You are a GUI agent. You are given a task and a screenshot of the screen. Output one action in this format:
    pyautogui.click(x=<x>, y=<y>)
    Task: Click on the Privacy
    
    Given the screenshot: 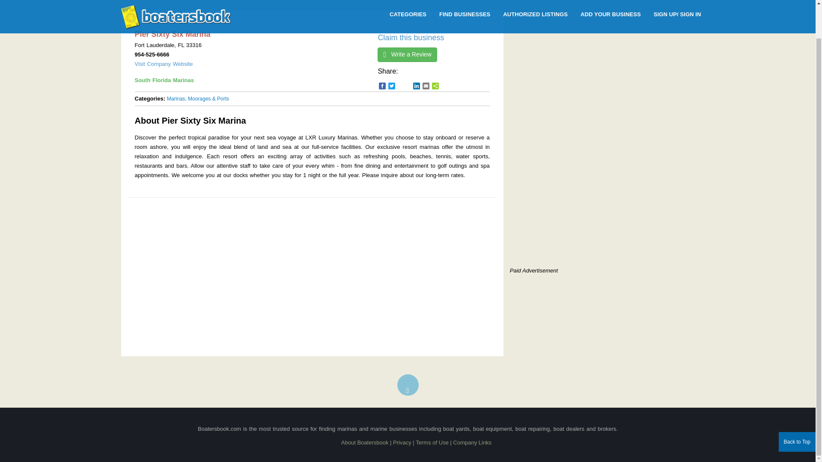 What is the action you would take?
    pyautogui.click(x=402, y=442)
    